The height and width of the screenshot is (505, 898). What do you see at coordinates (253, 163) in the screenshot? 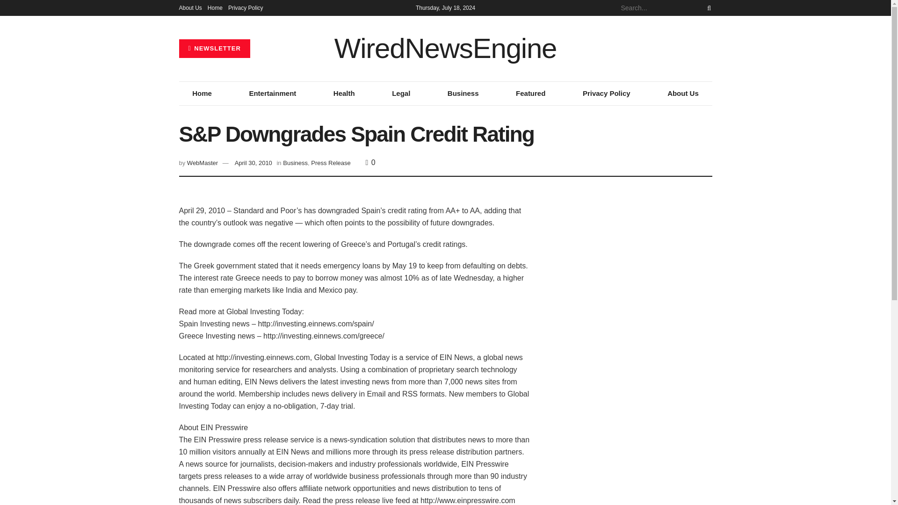
I see `April 30, 2010` at bounding box center [253, 163].